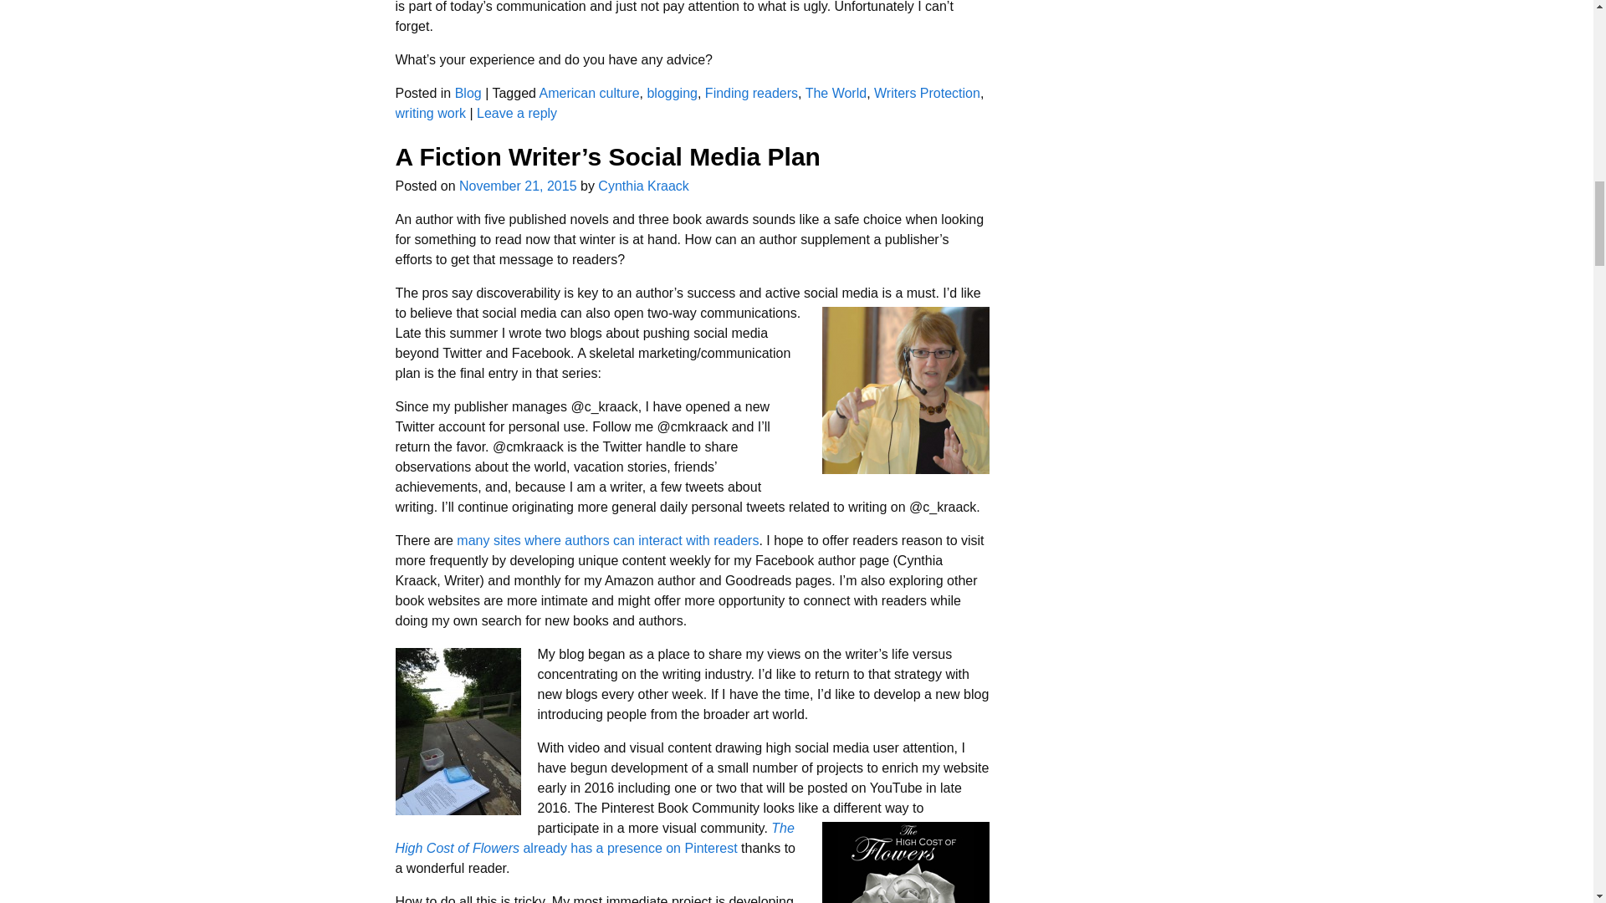 Image resolution: width=1606 pixels, height=903 pixels. What do you see at coordinates (642, 186) in the screenshot?
I see `View all posts by Cynthia Kraack` at bounding box center [642, 186].